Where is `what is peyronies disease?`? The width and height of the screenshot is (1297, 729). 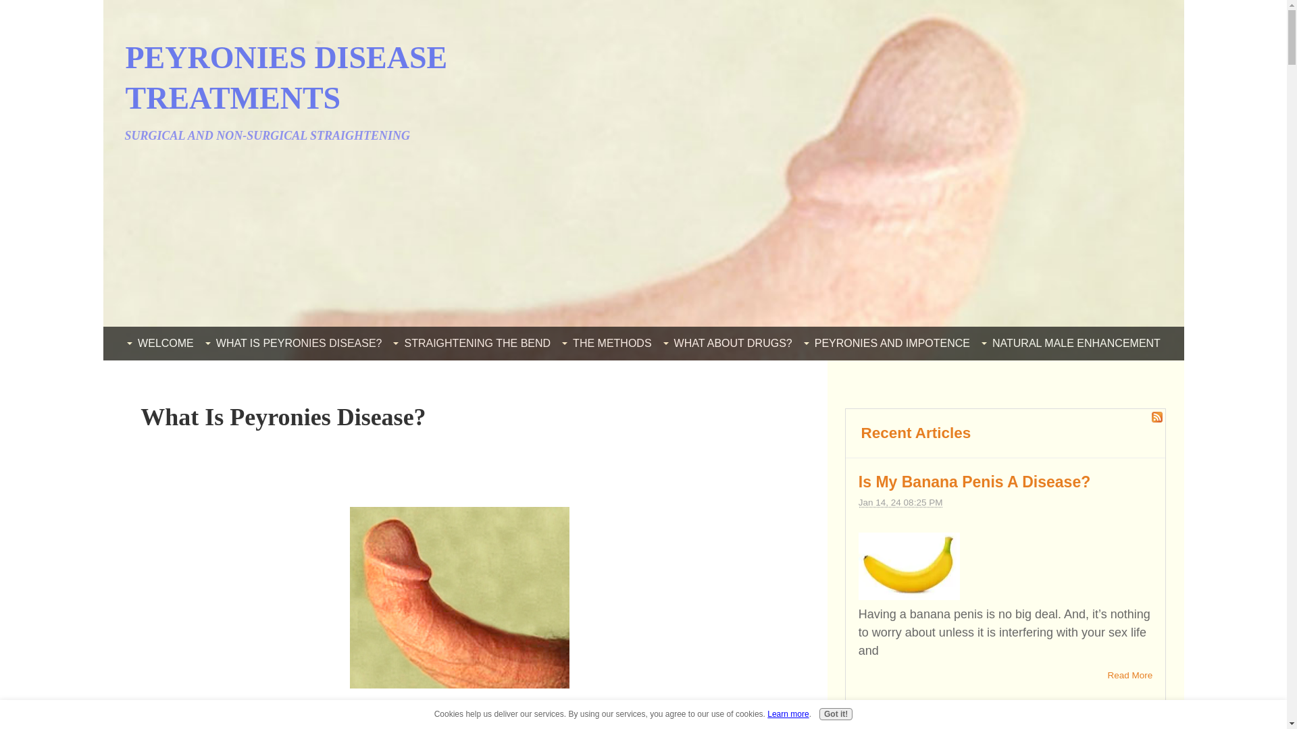
what is peyronies disease? is located at coordinates (459, 597).